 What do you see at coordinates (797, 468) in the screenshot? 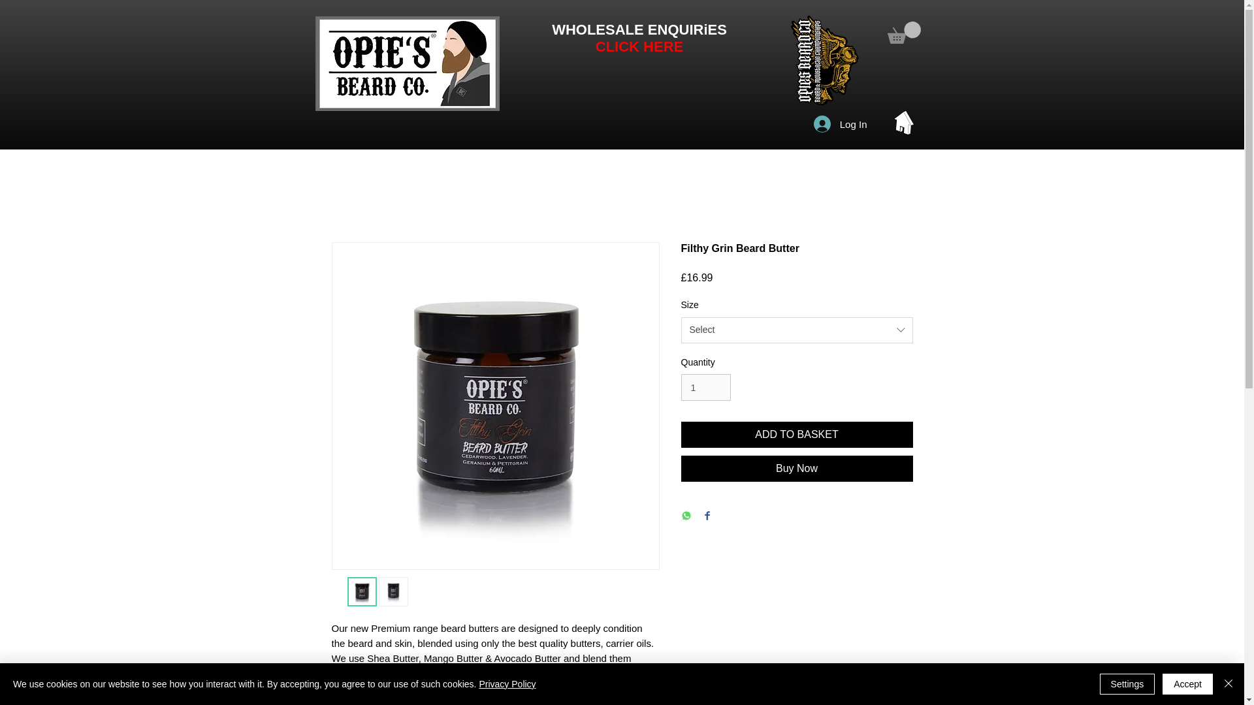
I see `Buy Now` at bounding box center [797, 468].